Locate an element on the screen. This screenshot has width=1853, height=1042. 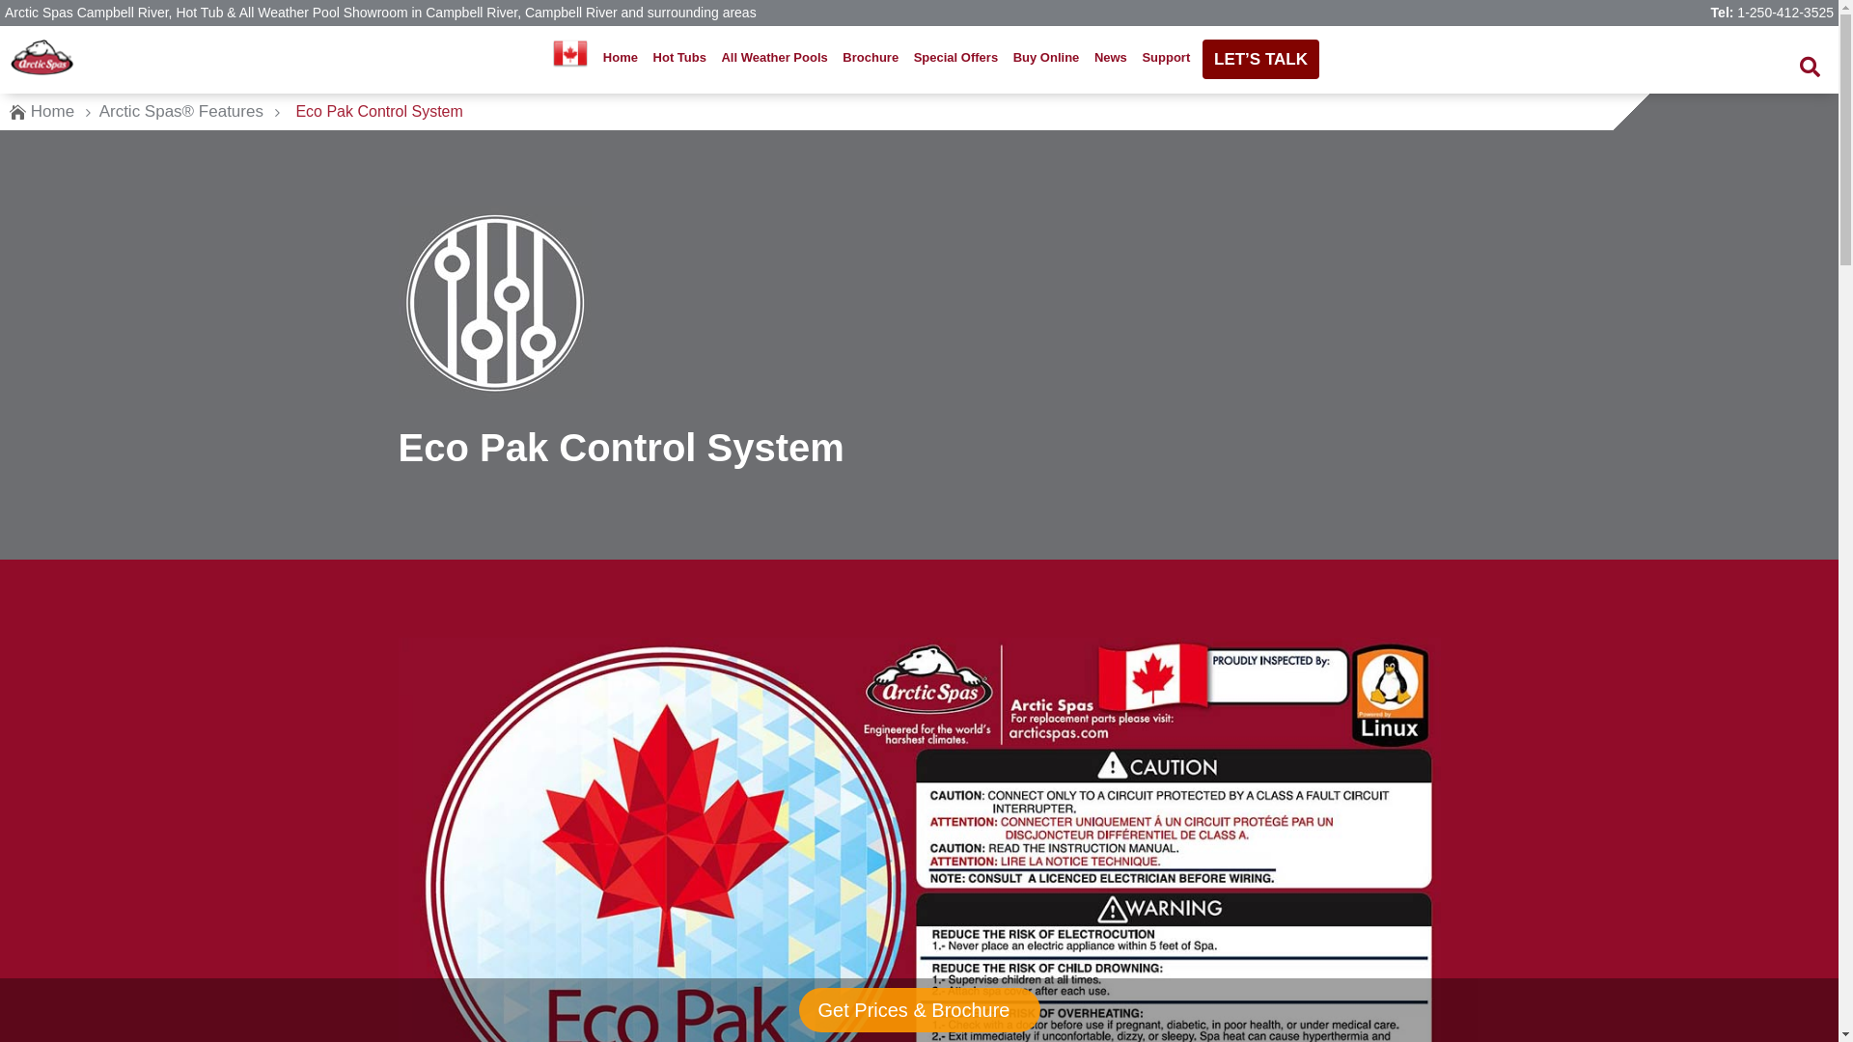
All Weather Pools is located at coordinates (774, 58).